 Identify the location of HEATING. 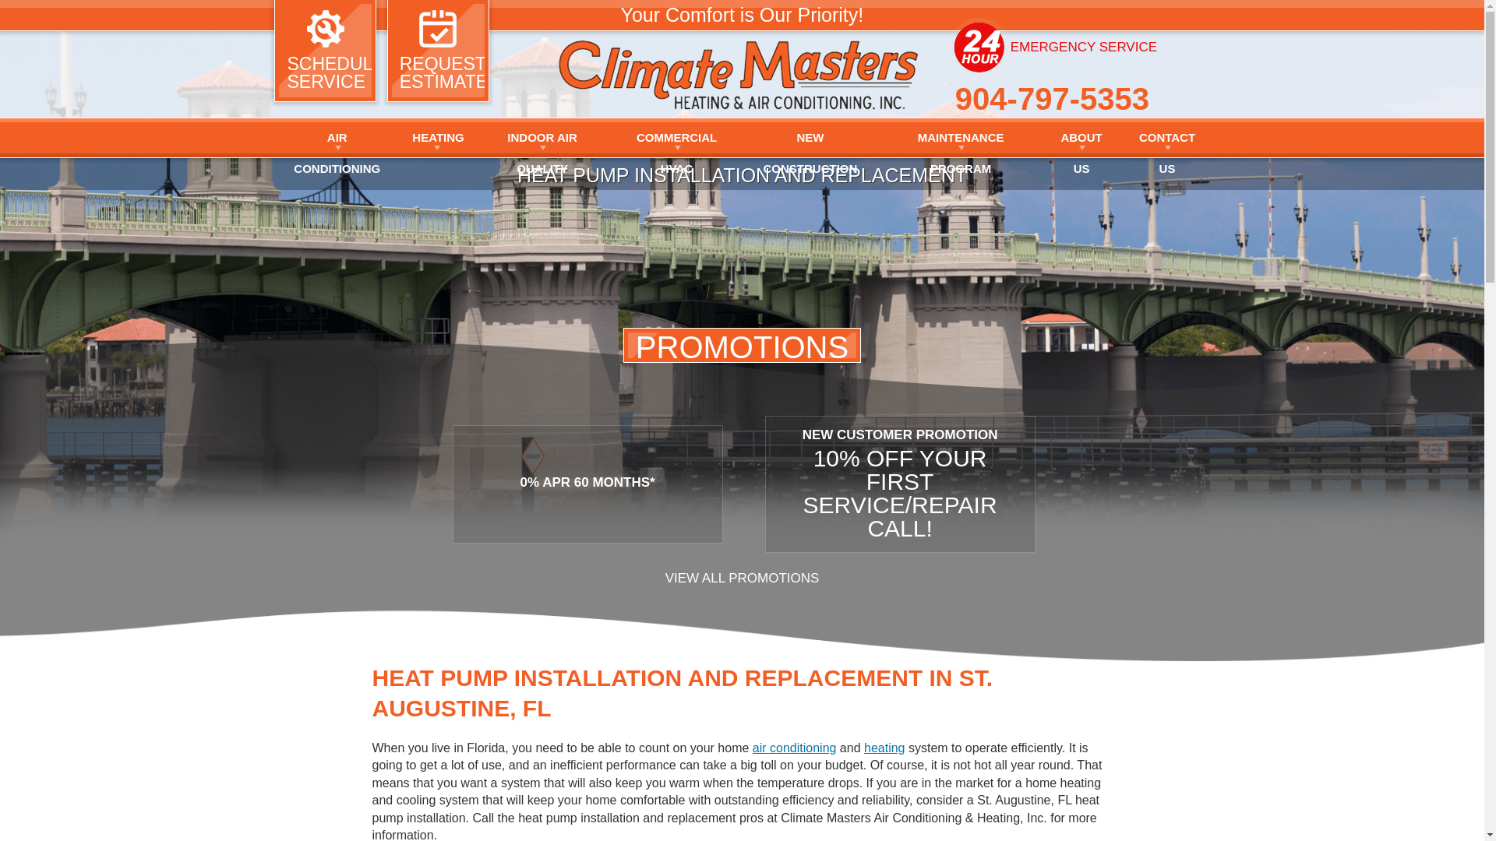
(436, 137).